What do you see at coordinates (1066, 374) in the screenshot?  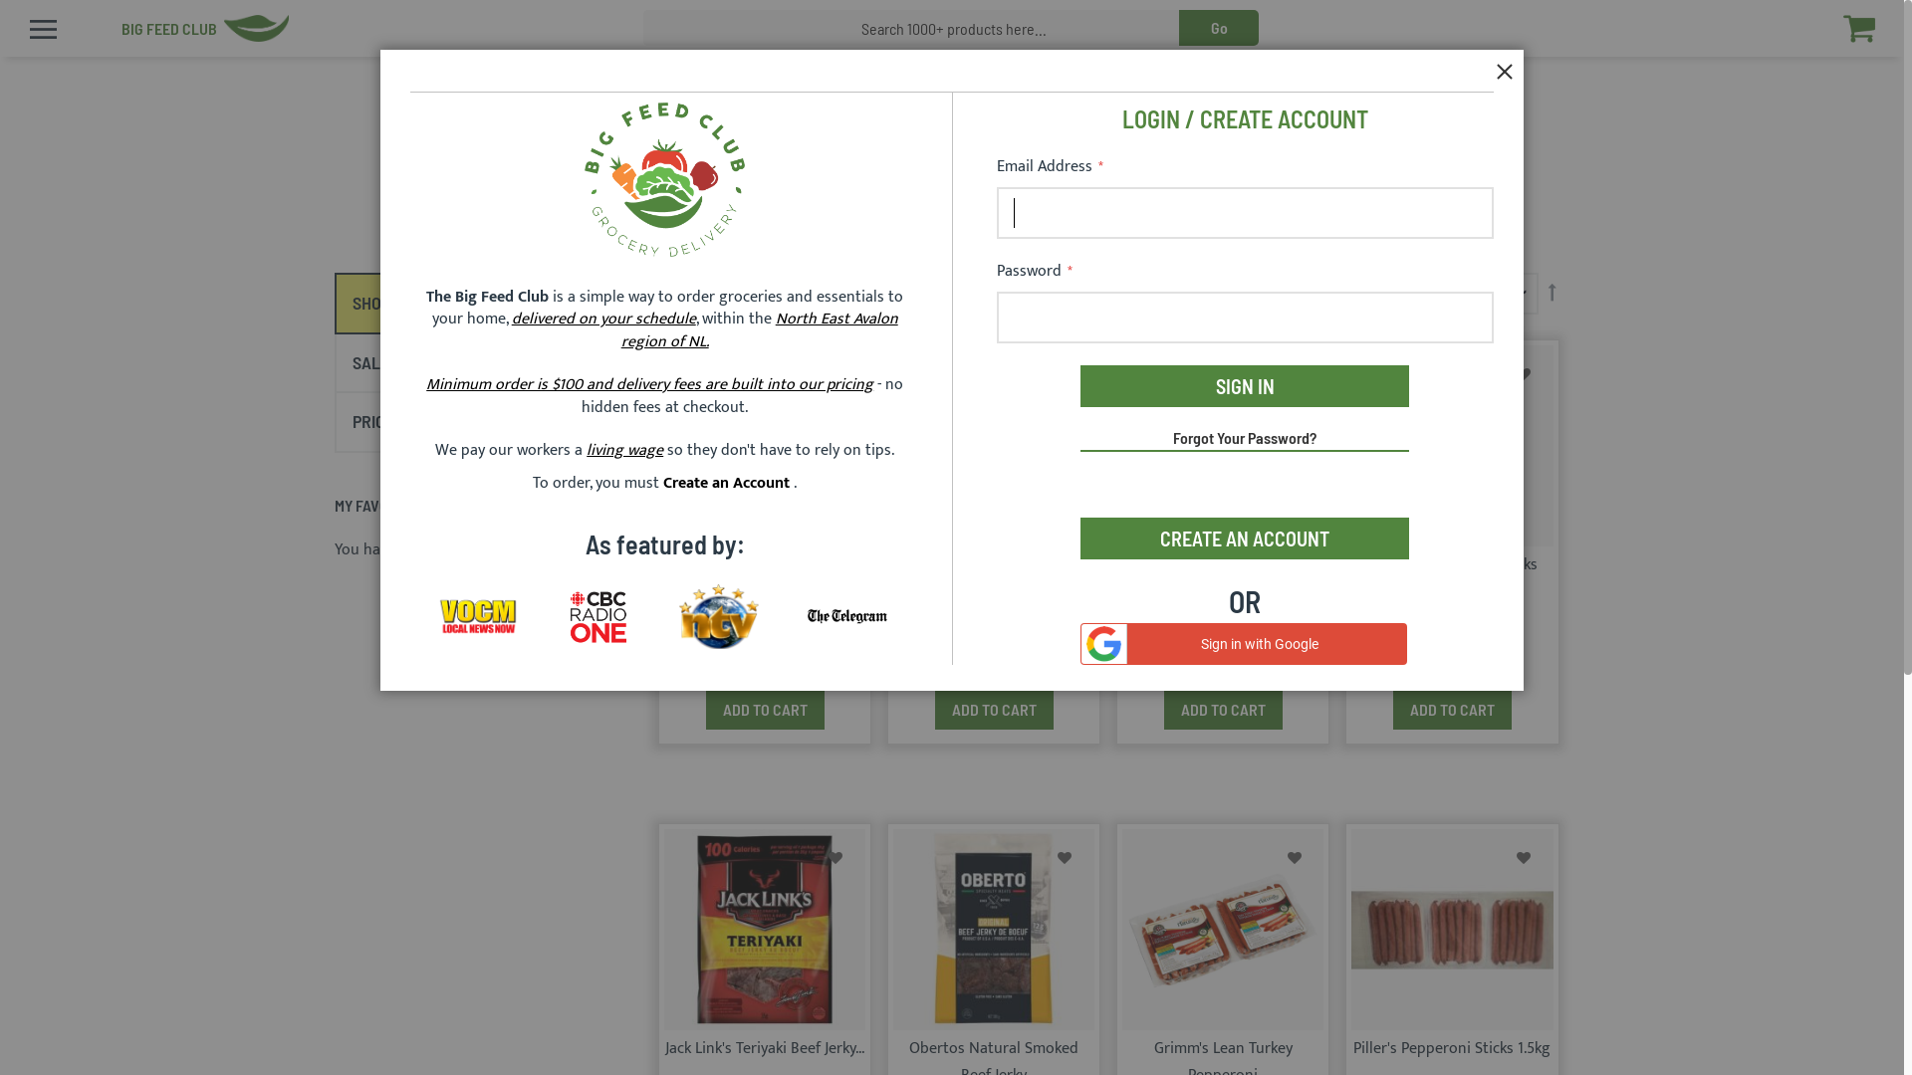 I see `ADD TO WISH LIST` at bounding box center [1066, 374].